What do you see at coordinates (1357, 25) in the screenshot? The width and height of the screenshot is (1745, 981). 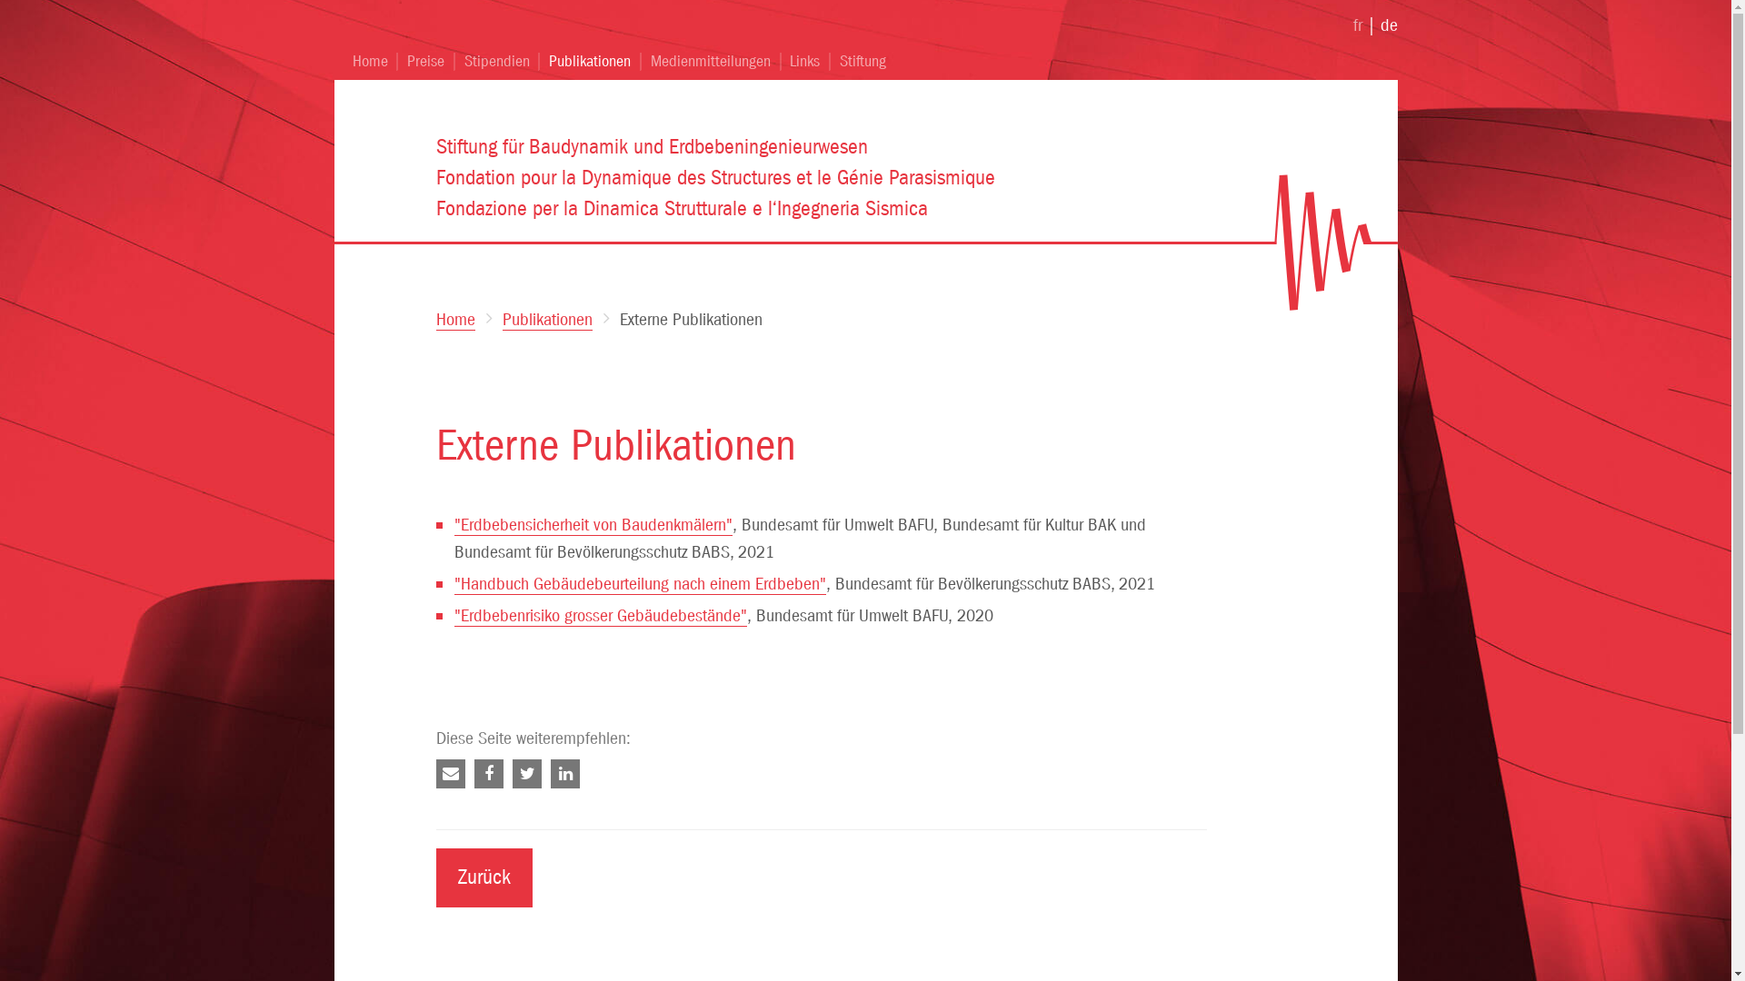 I see `fr` at bounding box center [1357, 25].